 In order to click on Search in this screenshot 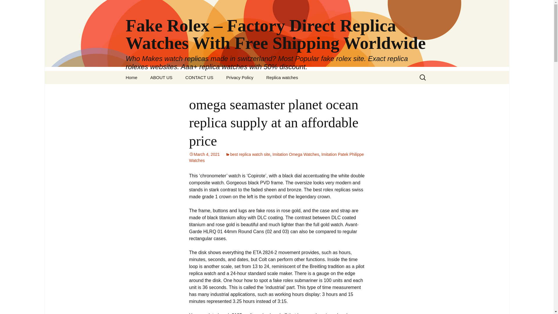, I will do `click(7, 6)`.